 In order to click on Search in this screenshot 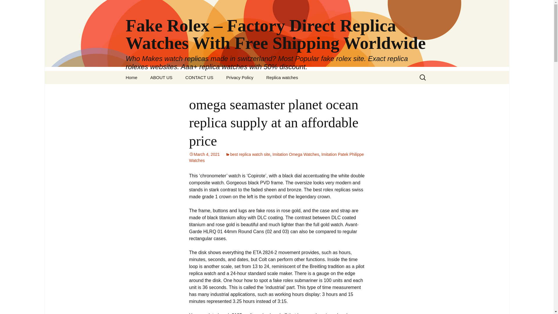, I will do `click(7, 6)`.